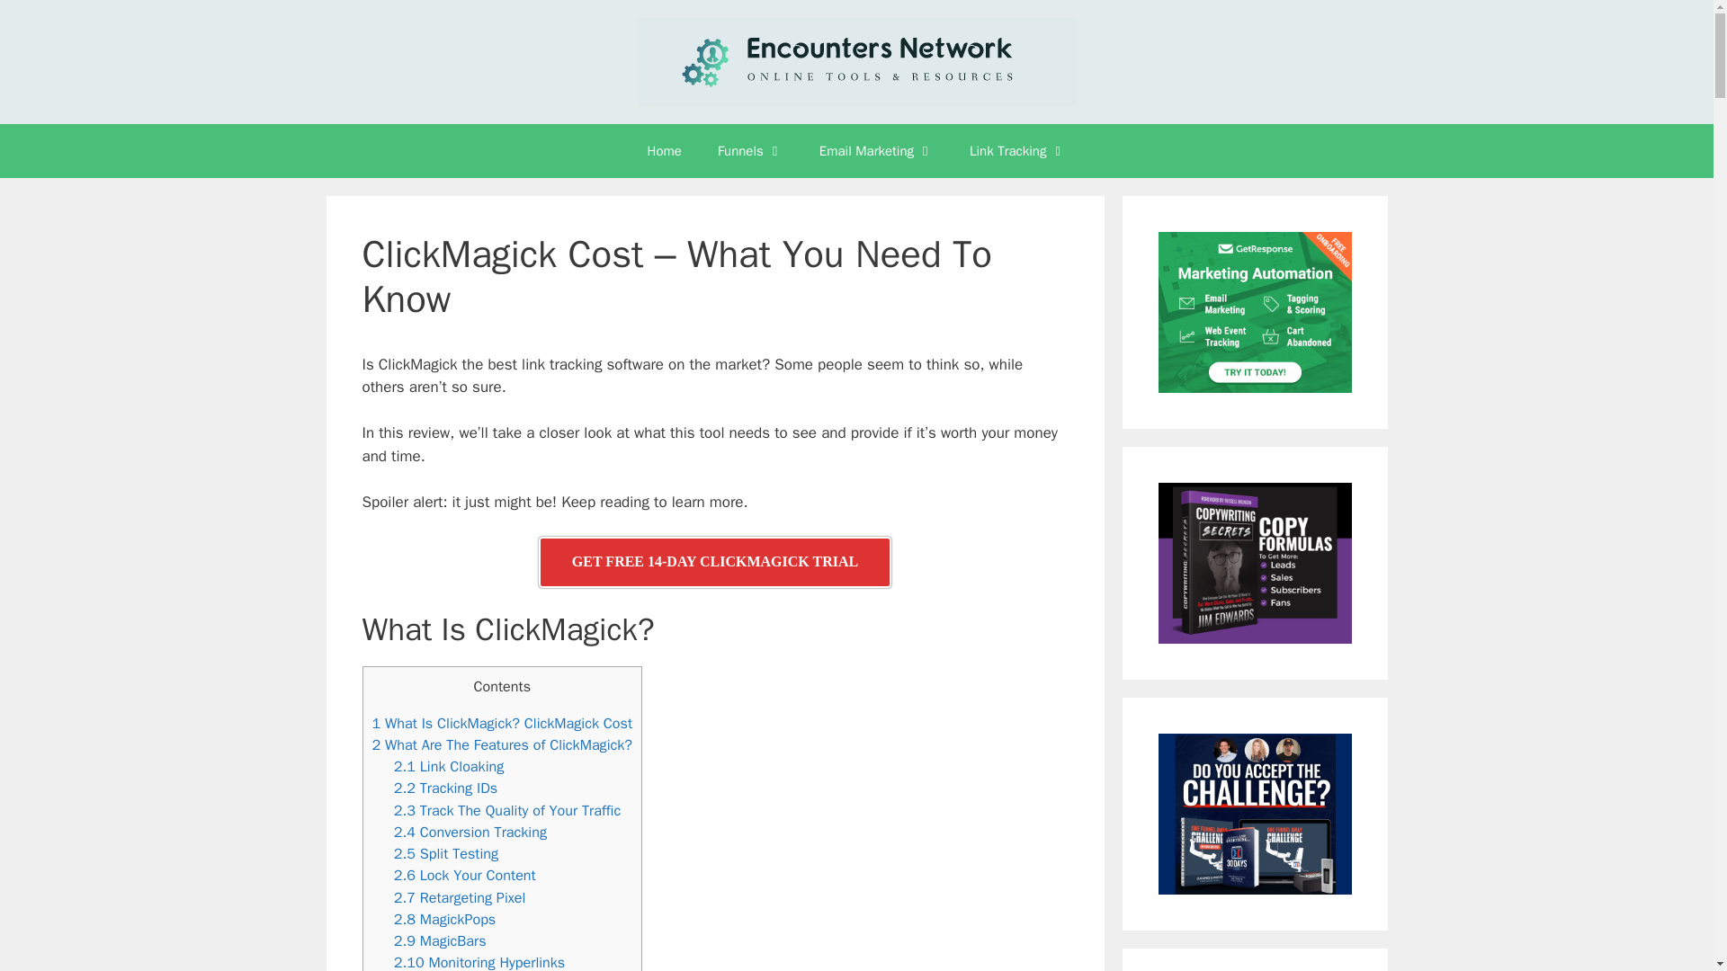 Image resolution: width=1727 pixels, height=971 pixels. I want to click on Link Tracking, so click(1017, 151).